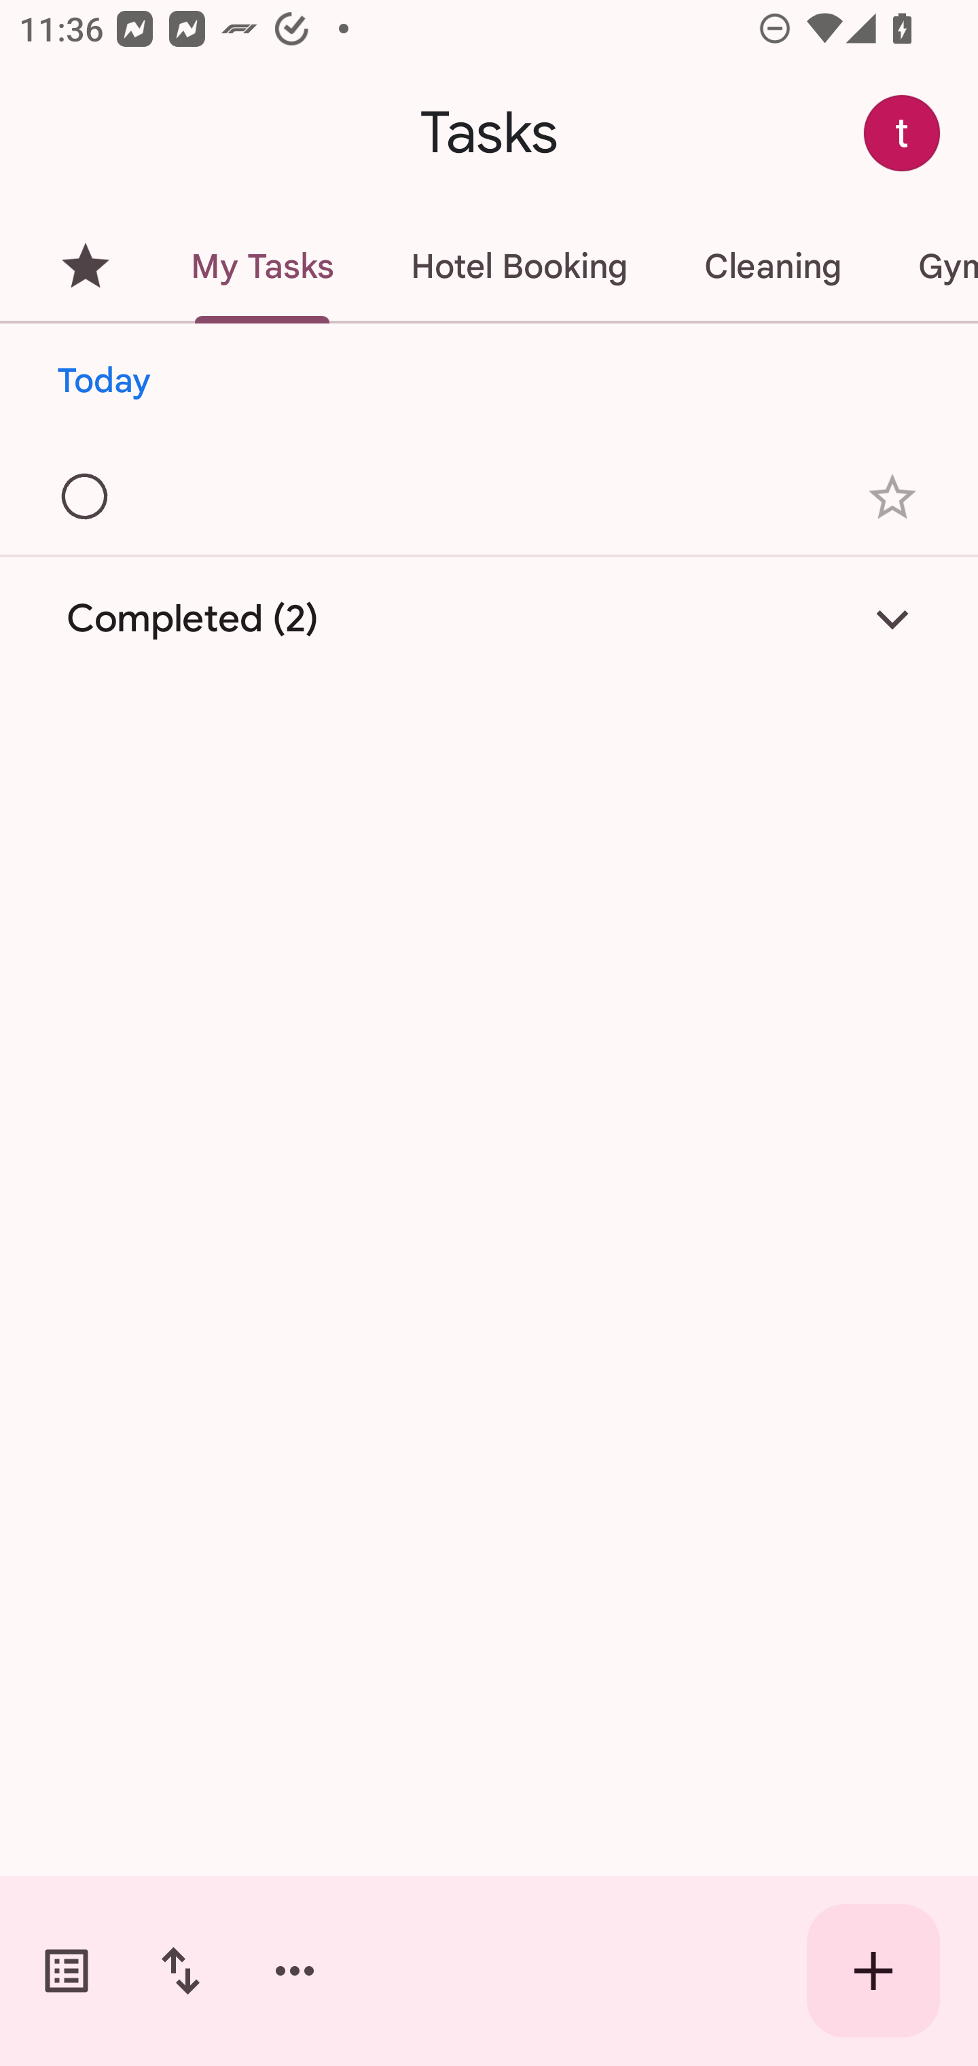 Image resolution: width=978 pixels, height=2066 pixels. What do you see at coordinates (86, 497) in the screenshot?
I see `Mark as complete` at bounding box center [86, 497].